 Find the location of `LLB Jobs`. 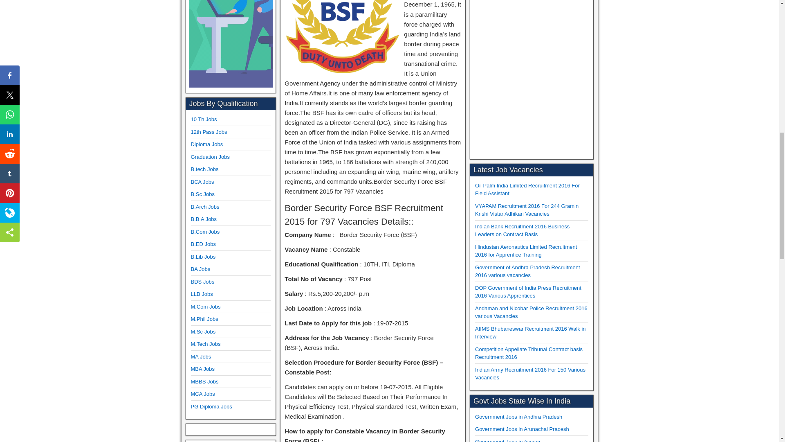

LLB Jobs is located at coordinates (202, 294).